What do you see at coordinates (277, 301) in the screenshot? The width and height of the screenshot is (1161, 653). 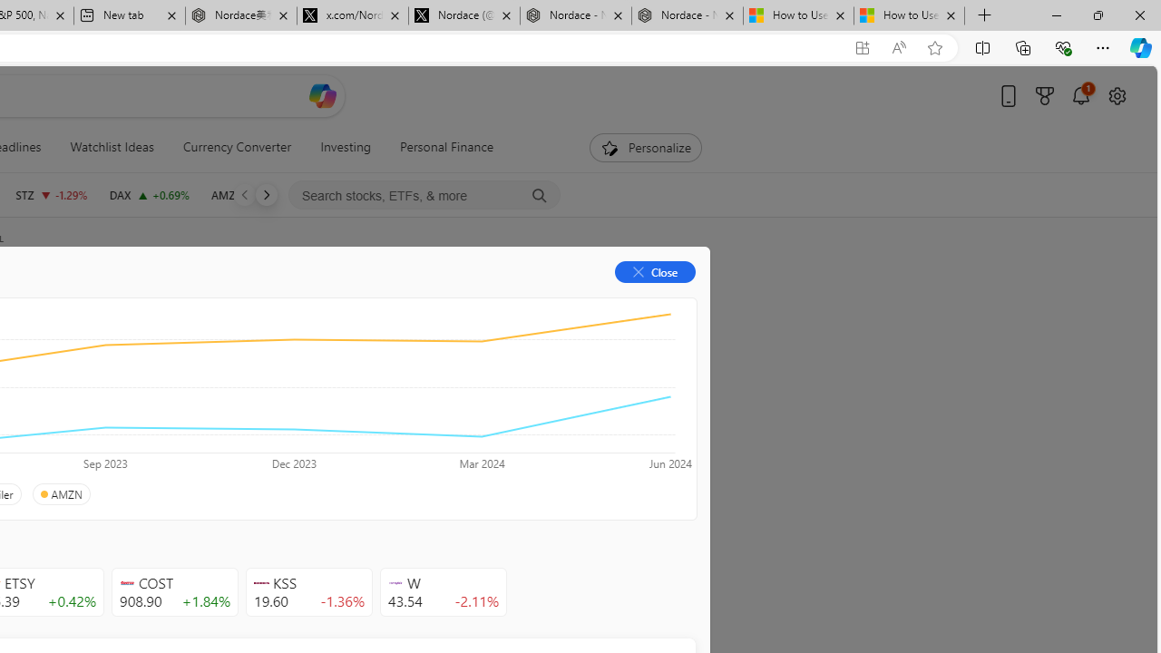 I see `Analysis` at bounding box center [277, 301].